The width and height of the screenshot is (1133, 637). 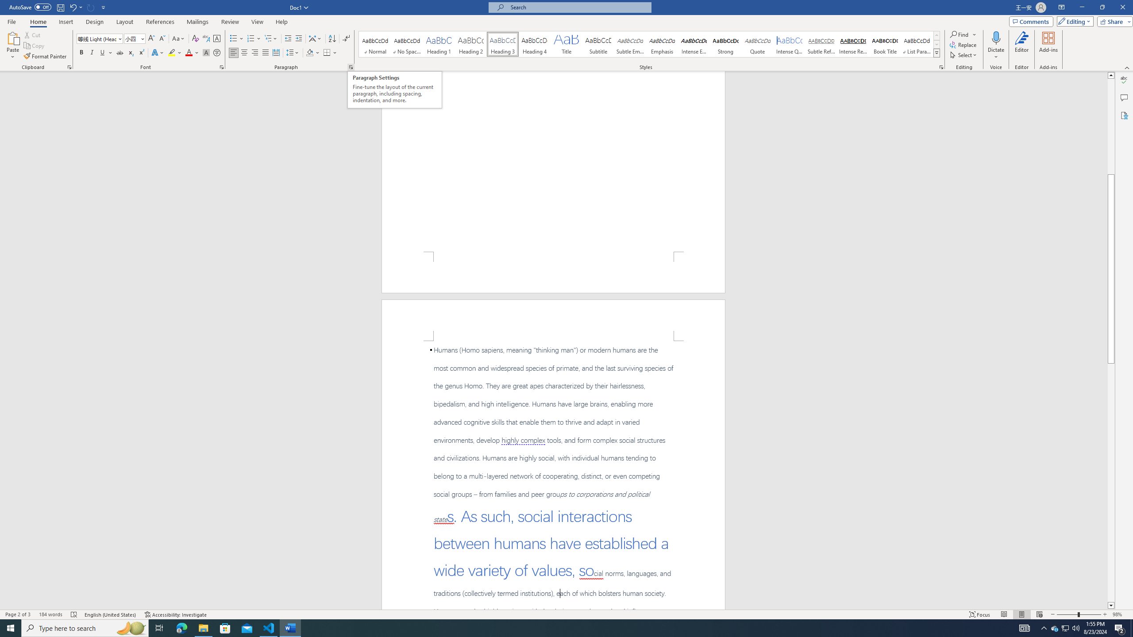 I want to click on Shrink Font, so click(x=162, y=39).